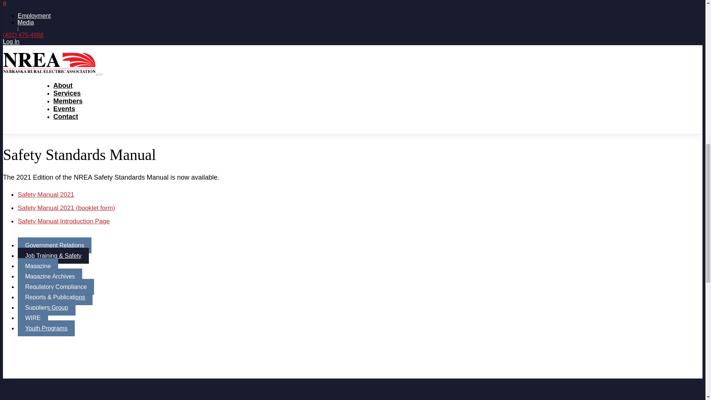  What do you see at coordinates (46, 194) in the screenshot?
I see `Safety Manual 2021` at bounding box center [46, 194].